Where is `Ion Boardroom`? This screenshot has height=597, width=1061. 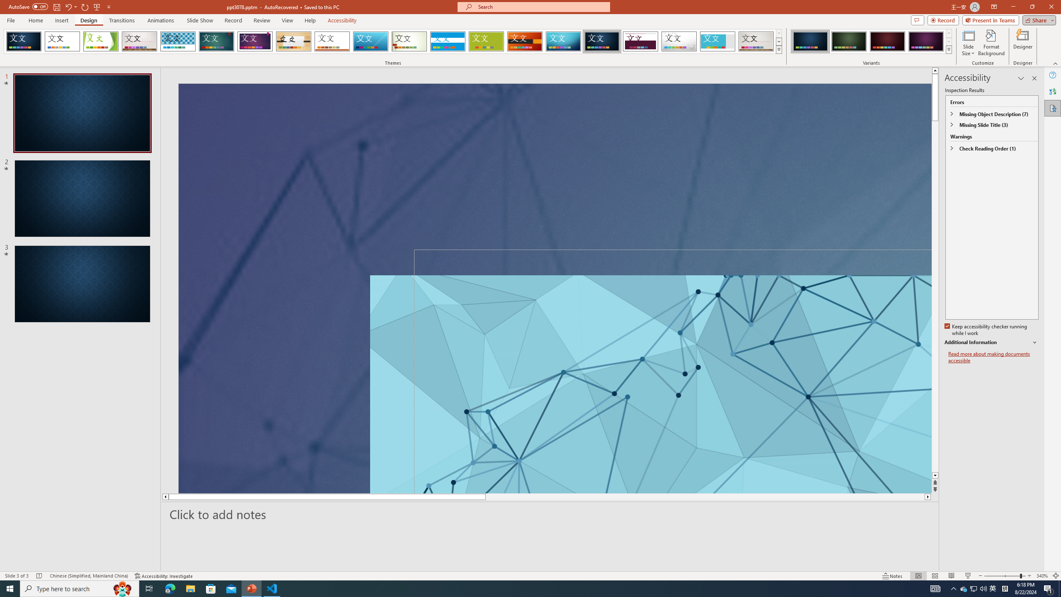 Ion Boardroom is located at coordinates (255, 41).